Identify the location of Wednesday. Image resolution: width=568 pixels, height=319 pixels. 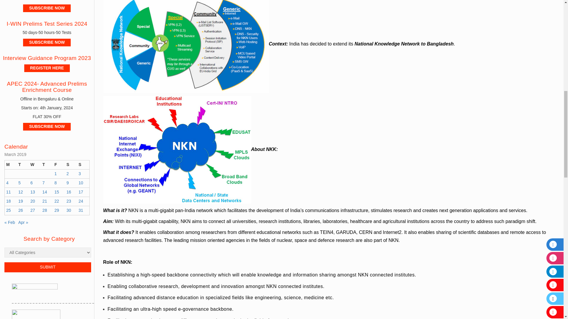
(35, 165).